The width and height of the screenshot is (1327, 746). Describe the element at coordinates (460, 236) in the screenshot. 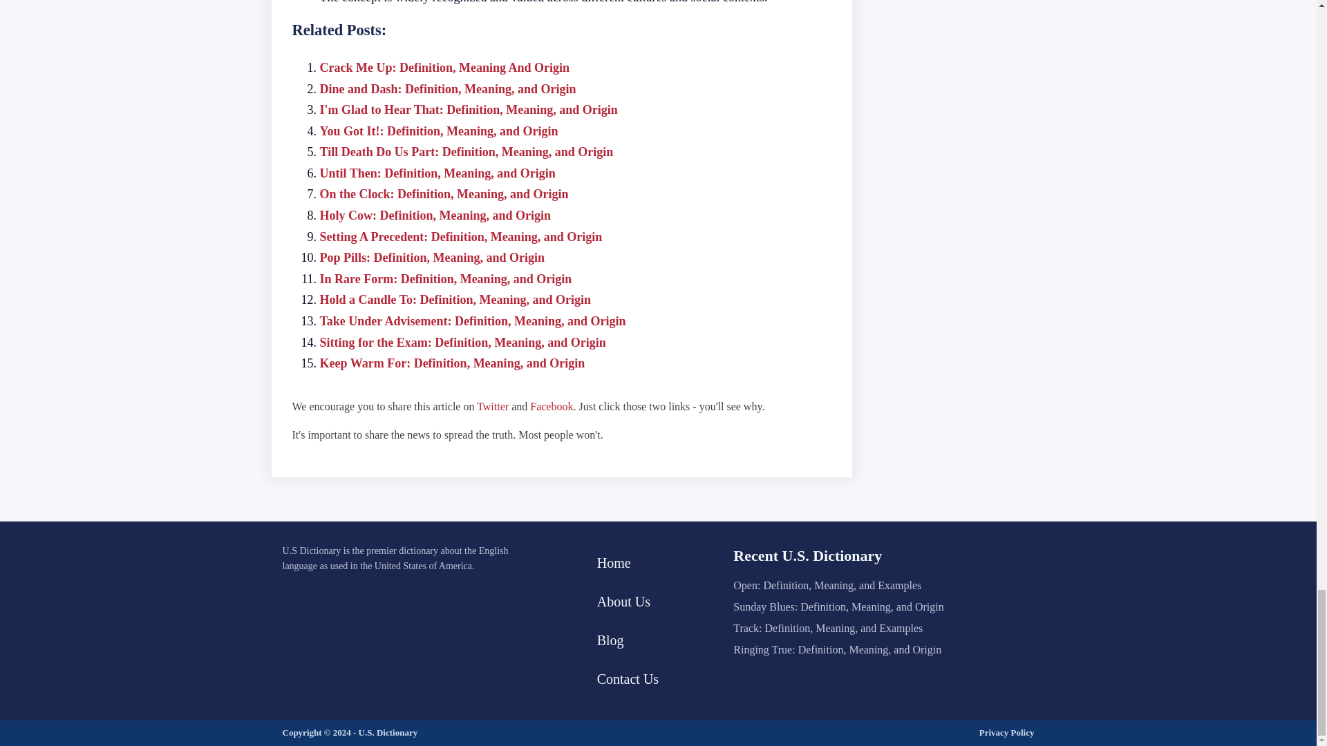

I see `Setting A Precedent: Definition, Meaning, and Origin` at that location.